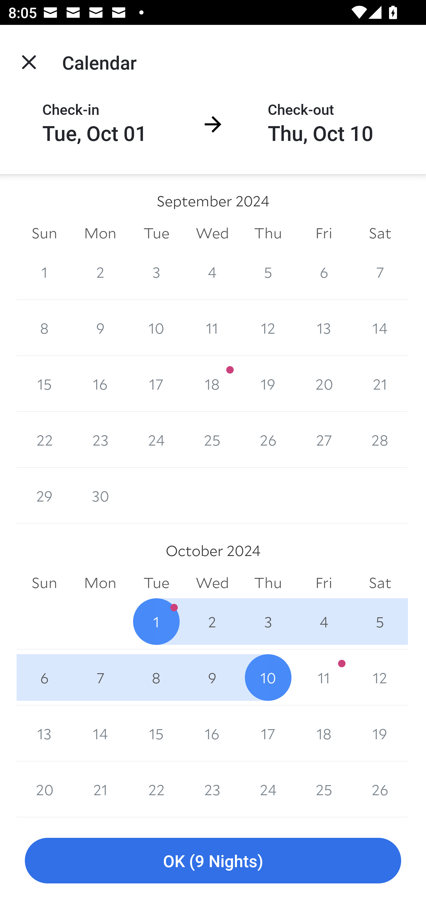 The width and height of the screenshot is (426, 900). I want to click on 1 1 October 2024, so click(156, 622).